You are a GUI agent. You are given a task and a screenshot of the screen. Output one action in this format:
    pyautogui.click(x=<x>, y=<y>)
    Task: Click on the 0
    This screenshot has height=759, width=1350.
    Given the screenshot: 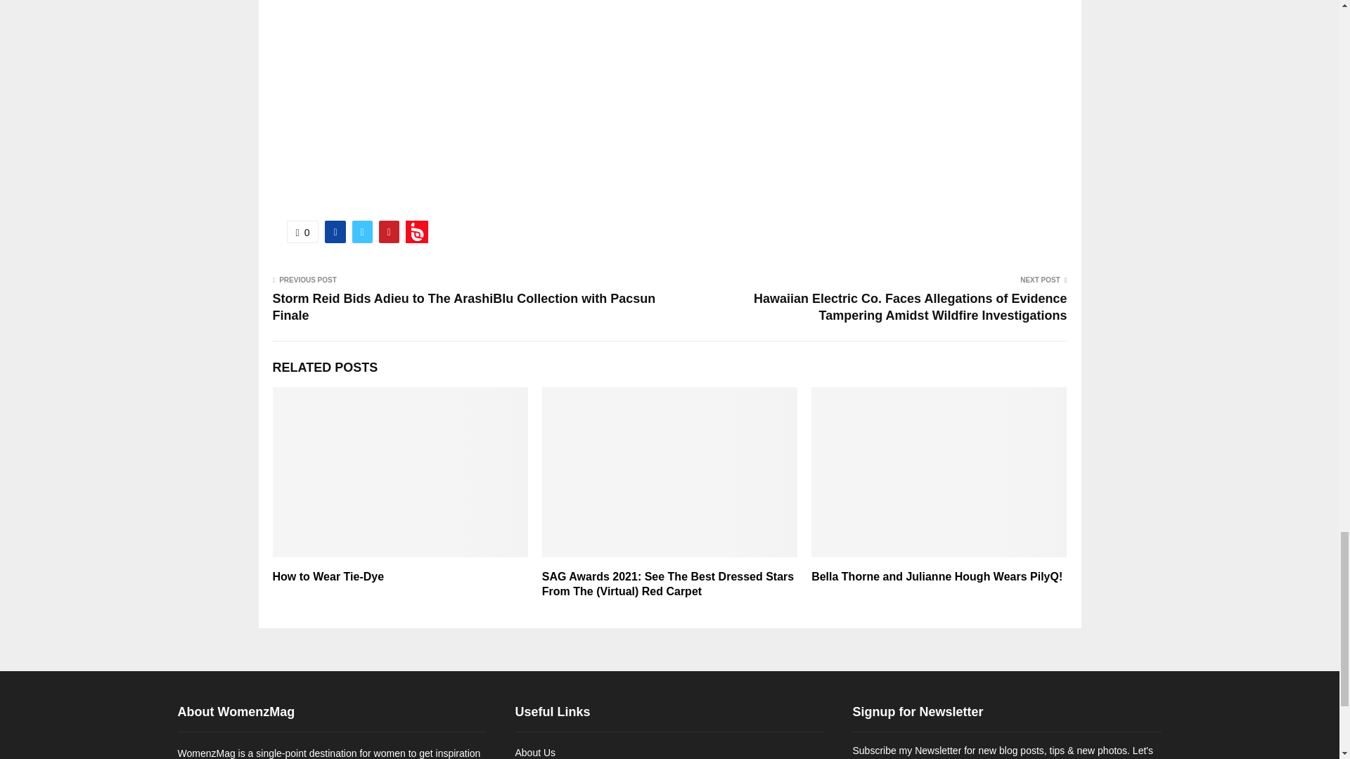 What is the action you would take?
    pyautogui.click(x=302, y=232)
    